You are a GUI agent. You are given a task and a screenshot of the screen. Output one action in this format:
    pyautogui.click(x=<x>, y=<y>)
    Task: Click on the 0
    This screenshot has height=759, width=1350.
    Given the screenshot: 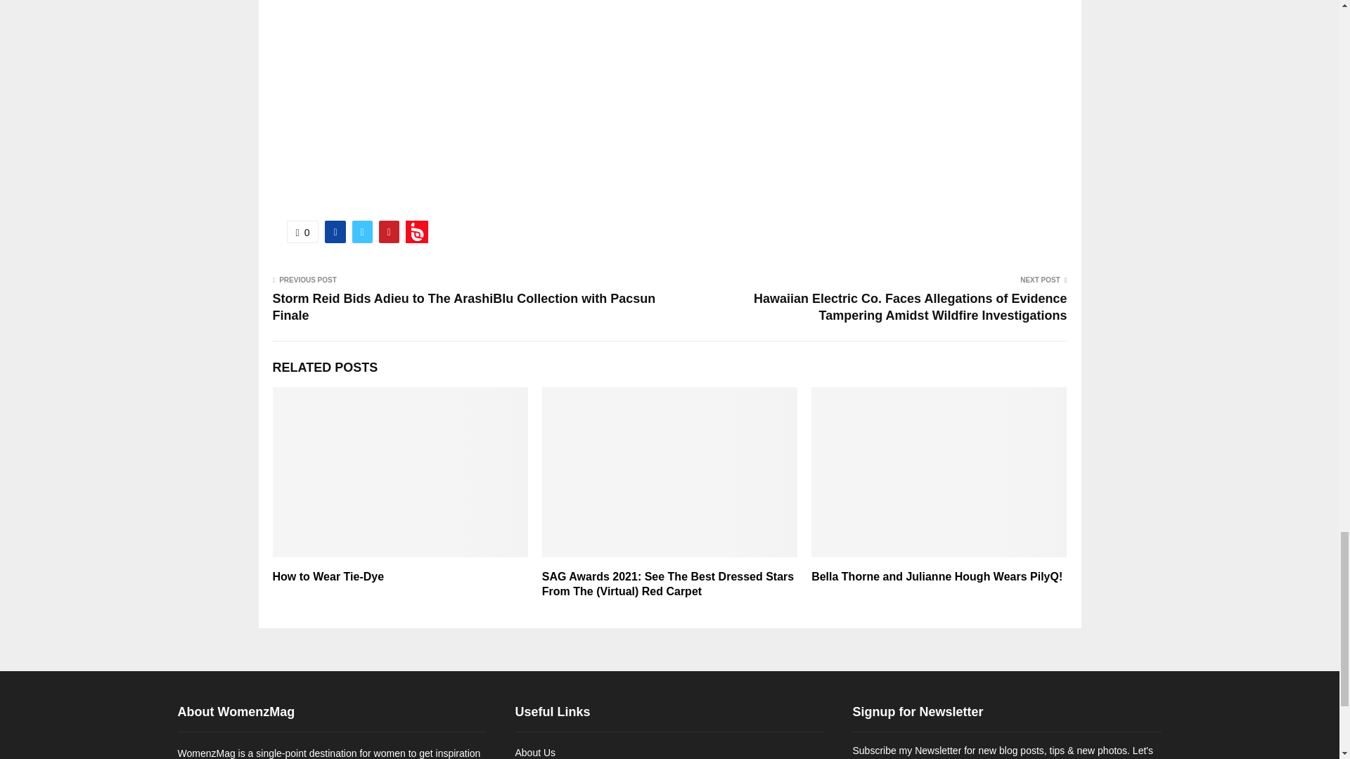 What is the action you would take?
    pyautogui.click(x=302, y=232)
    